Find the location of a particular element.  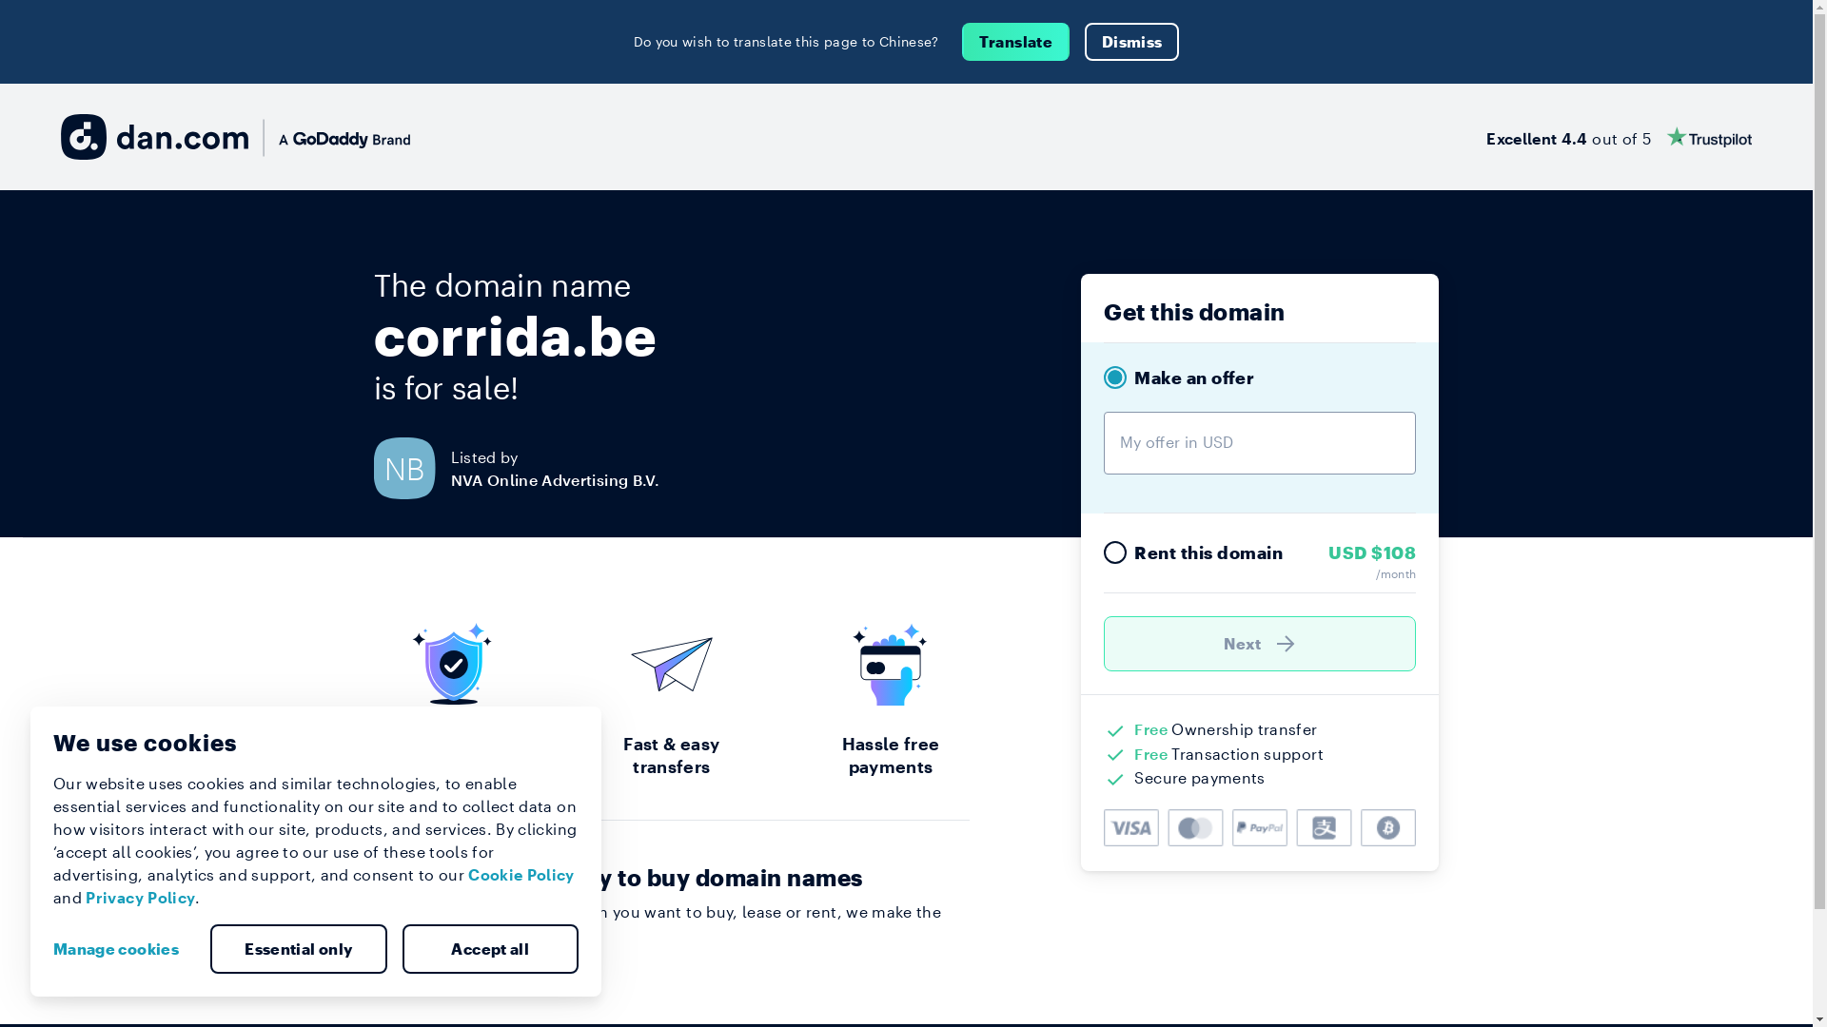

Dismiss is located at coordinates (1132, 42).